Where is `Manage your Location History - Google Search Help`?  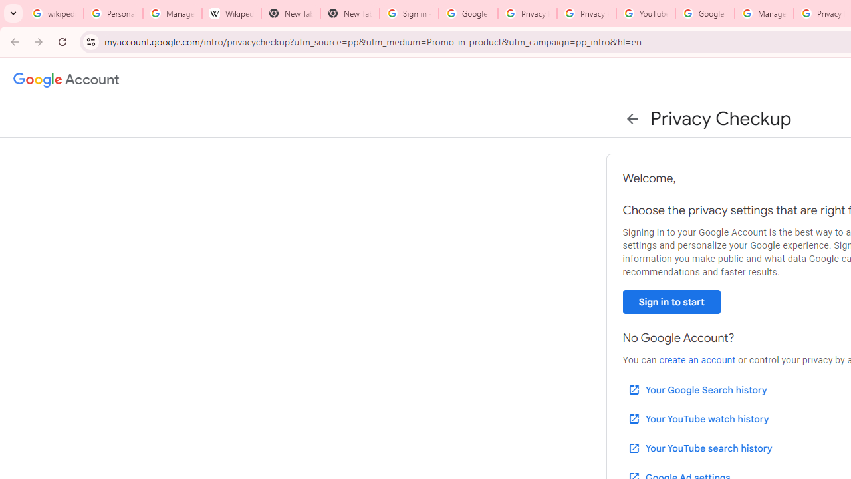
Manage your Location History - Google Search Help is located at coordinates (173, 13).